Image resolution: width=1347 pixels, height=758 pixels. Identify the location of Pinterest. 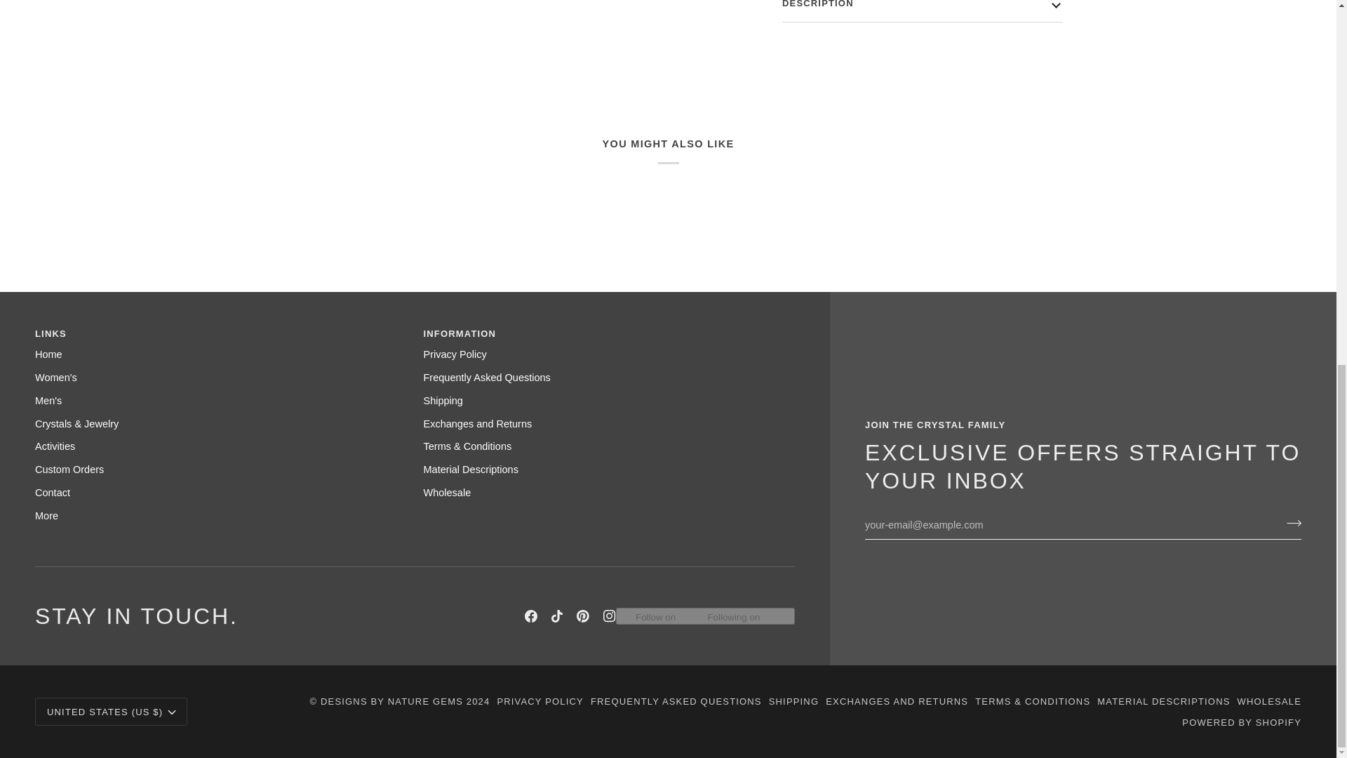
(582, 616).